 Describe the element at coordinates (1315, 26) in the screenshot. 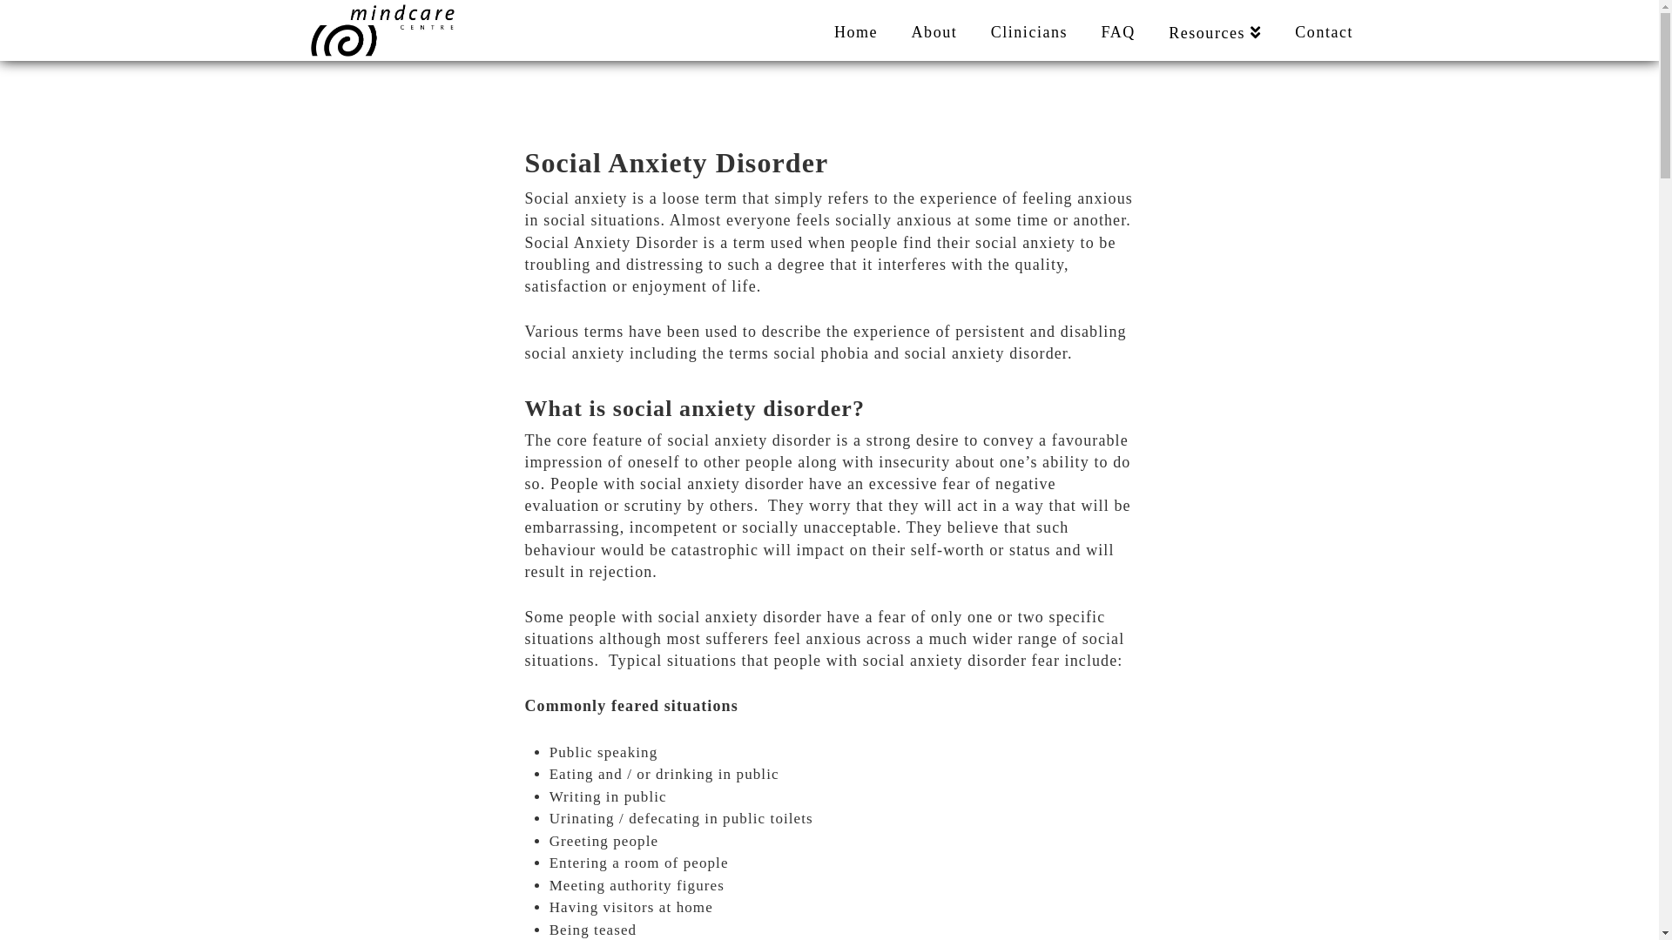

I see `Contact` at that location.